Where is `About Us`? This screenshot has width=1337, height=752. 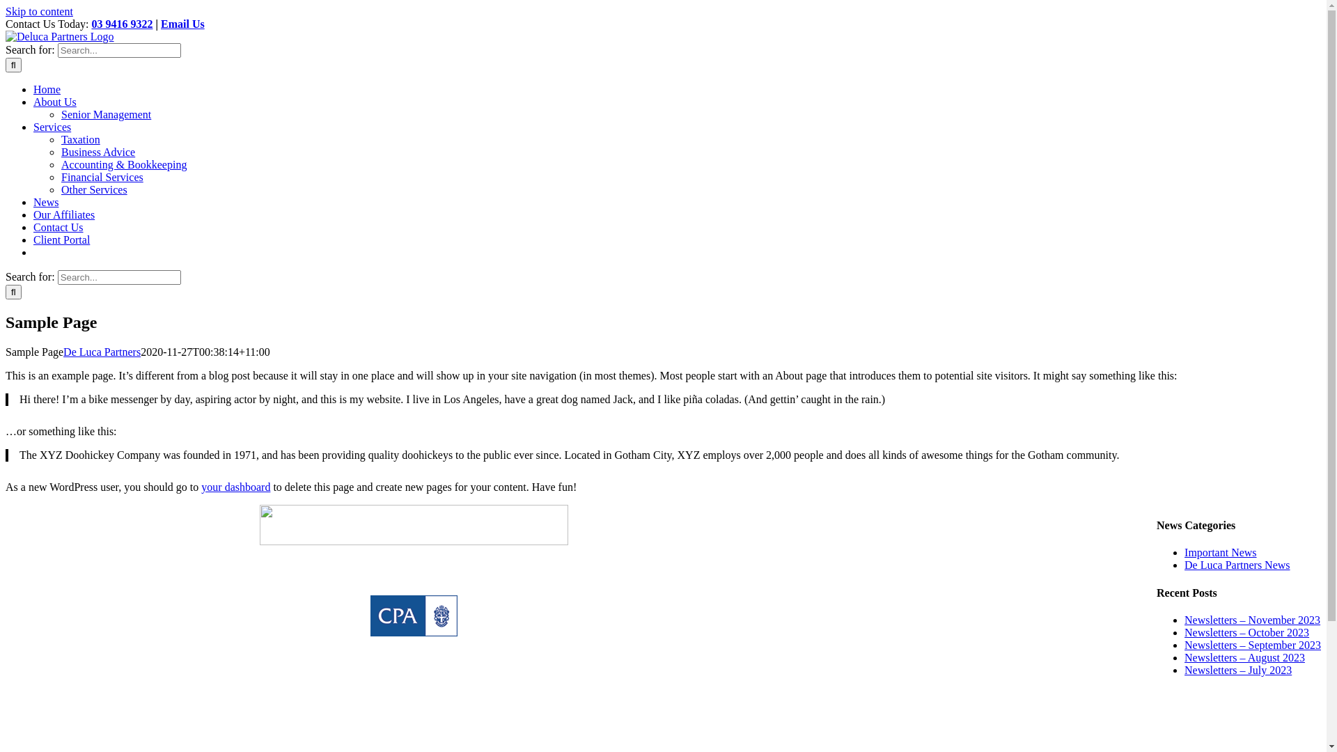 About Us is located at coordinates (55, 102).